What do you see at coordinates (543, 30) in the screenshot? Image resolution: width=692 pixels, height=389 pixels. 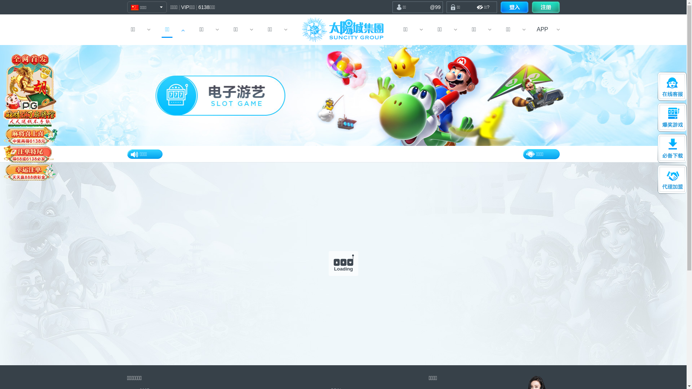 I see `APP` at bounding box center [543, 30].